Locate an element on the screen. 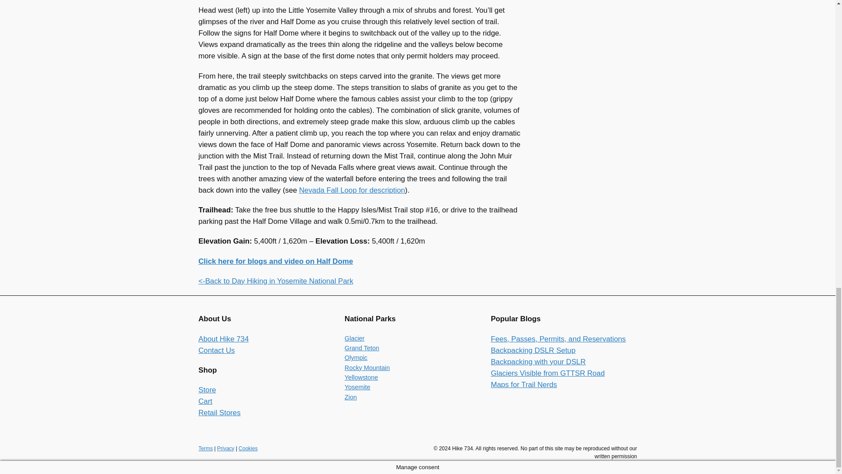 This screenshot has width=842, height=474. Glacier is located at coordinates (354, 338).